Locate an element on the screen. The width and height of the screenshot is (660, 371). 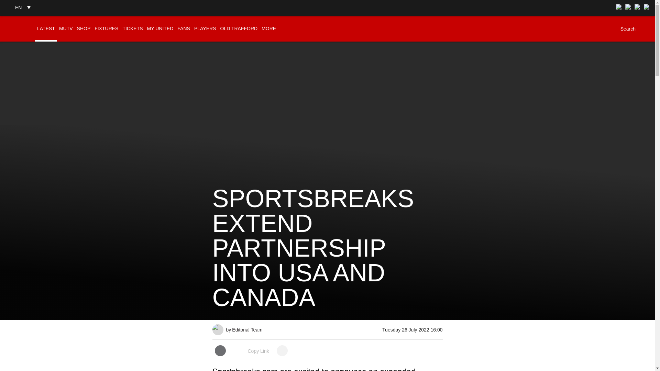
TICKETS is located at coordinates (132, 29).